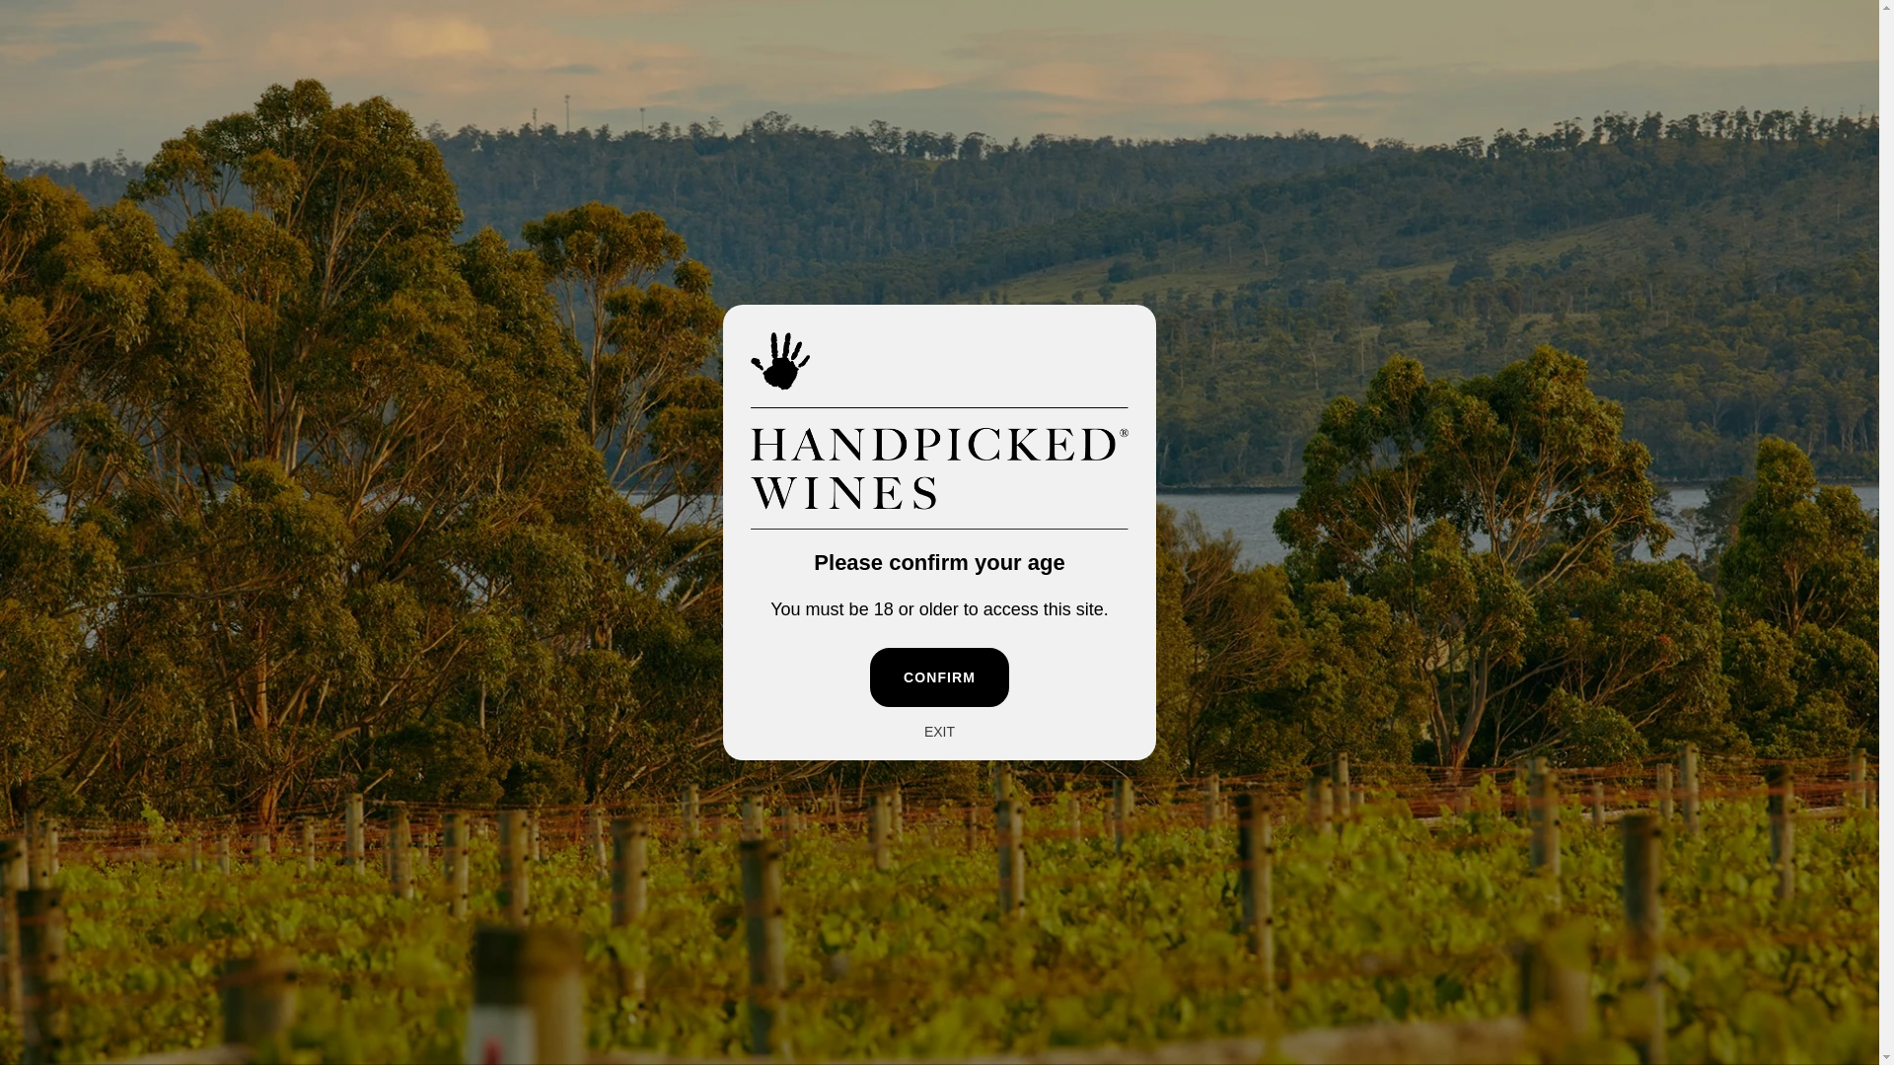 The width and height of the screenshot is (1894, 1065). What do you see at coordinates (1726, 577) in the screenshot?
I see `Winemaking` at bounding box center [1726, 577].